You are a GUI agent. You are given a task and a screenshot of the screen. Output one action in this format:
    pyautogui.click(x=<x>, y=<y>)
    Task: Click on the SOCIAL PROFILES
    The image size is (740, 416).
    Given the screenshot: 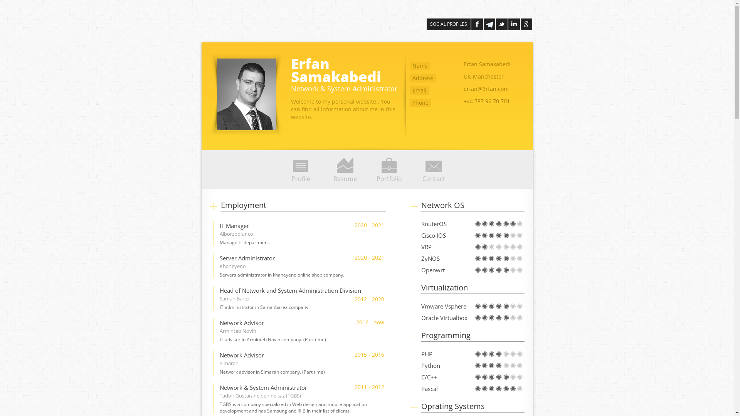 What is the action you would take?
    pyautogui.click(x=448, y=24)
    